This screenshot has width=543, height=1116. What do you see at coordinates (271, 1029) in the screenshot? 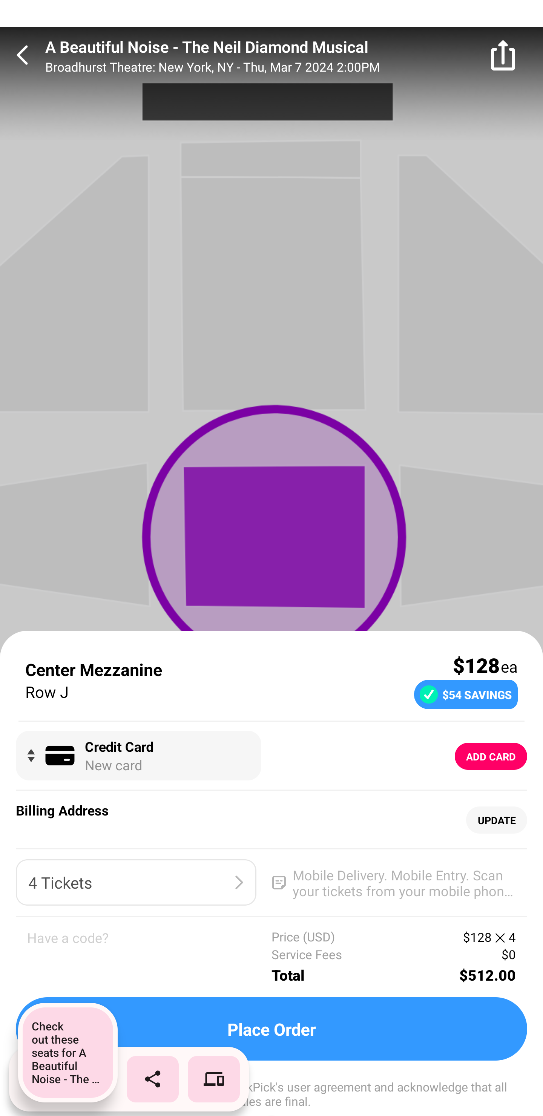
I see `Place Order` at bounding box center [271, 1029].